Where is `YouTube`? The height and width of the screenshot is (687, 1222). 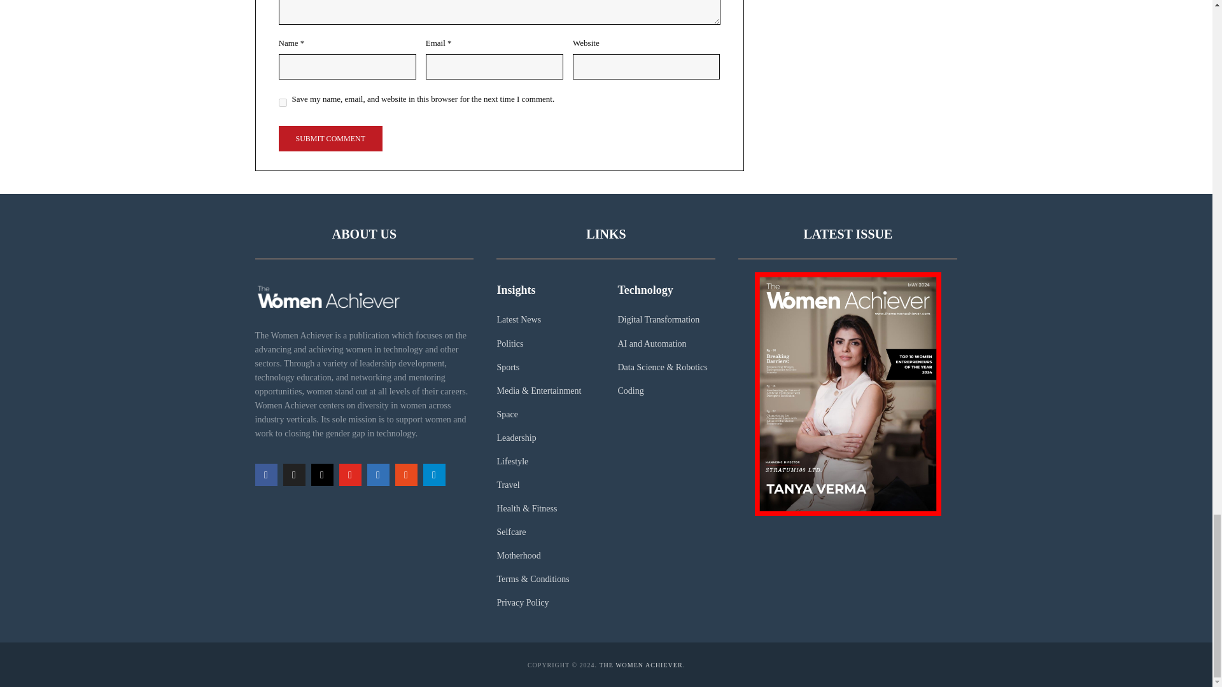
YouTube is located at coordinates (349, 475).